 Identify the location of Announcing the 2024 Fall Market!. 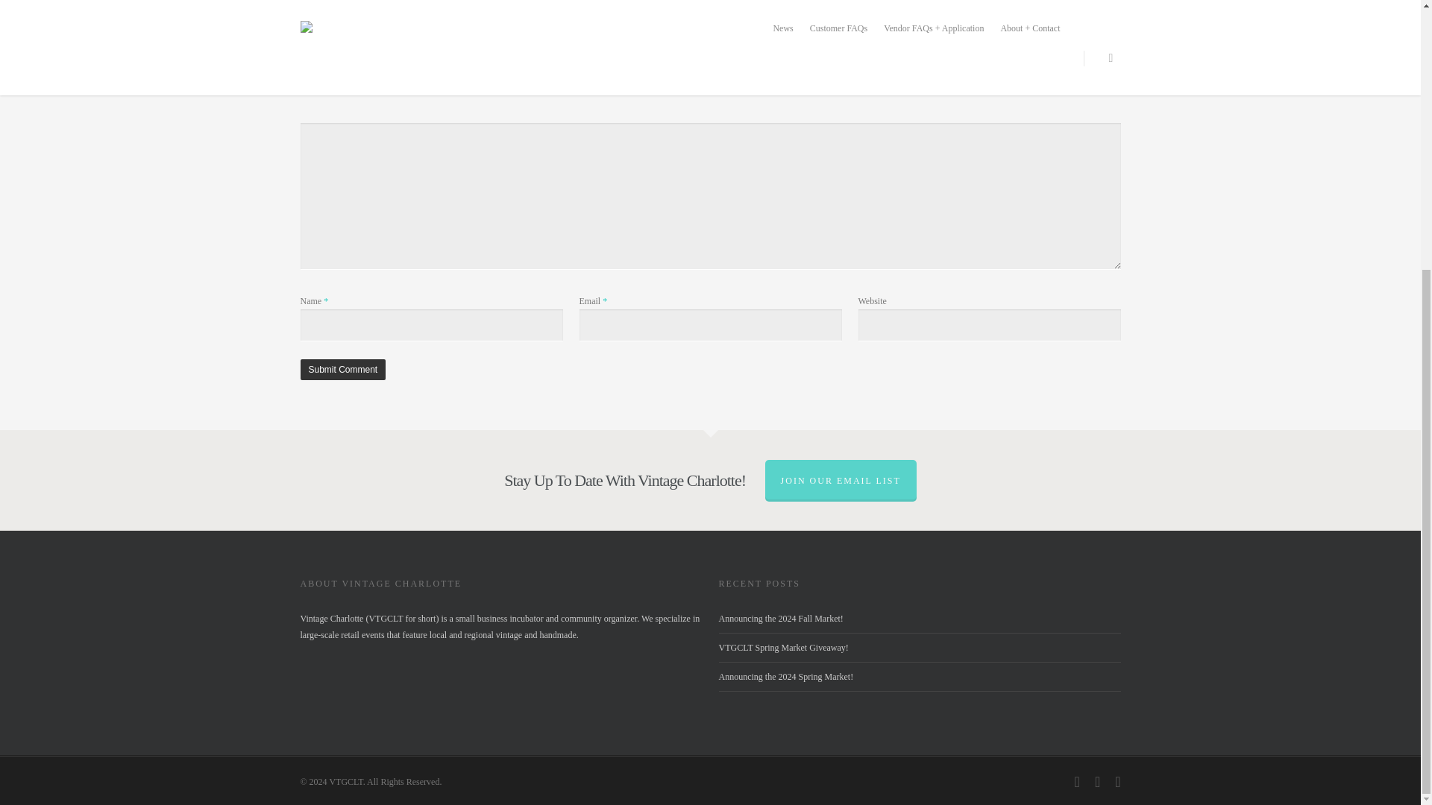
(780, 619).